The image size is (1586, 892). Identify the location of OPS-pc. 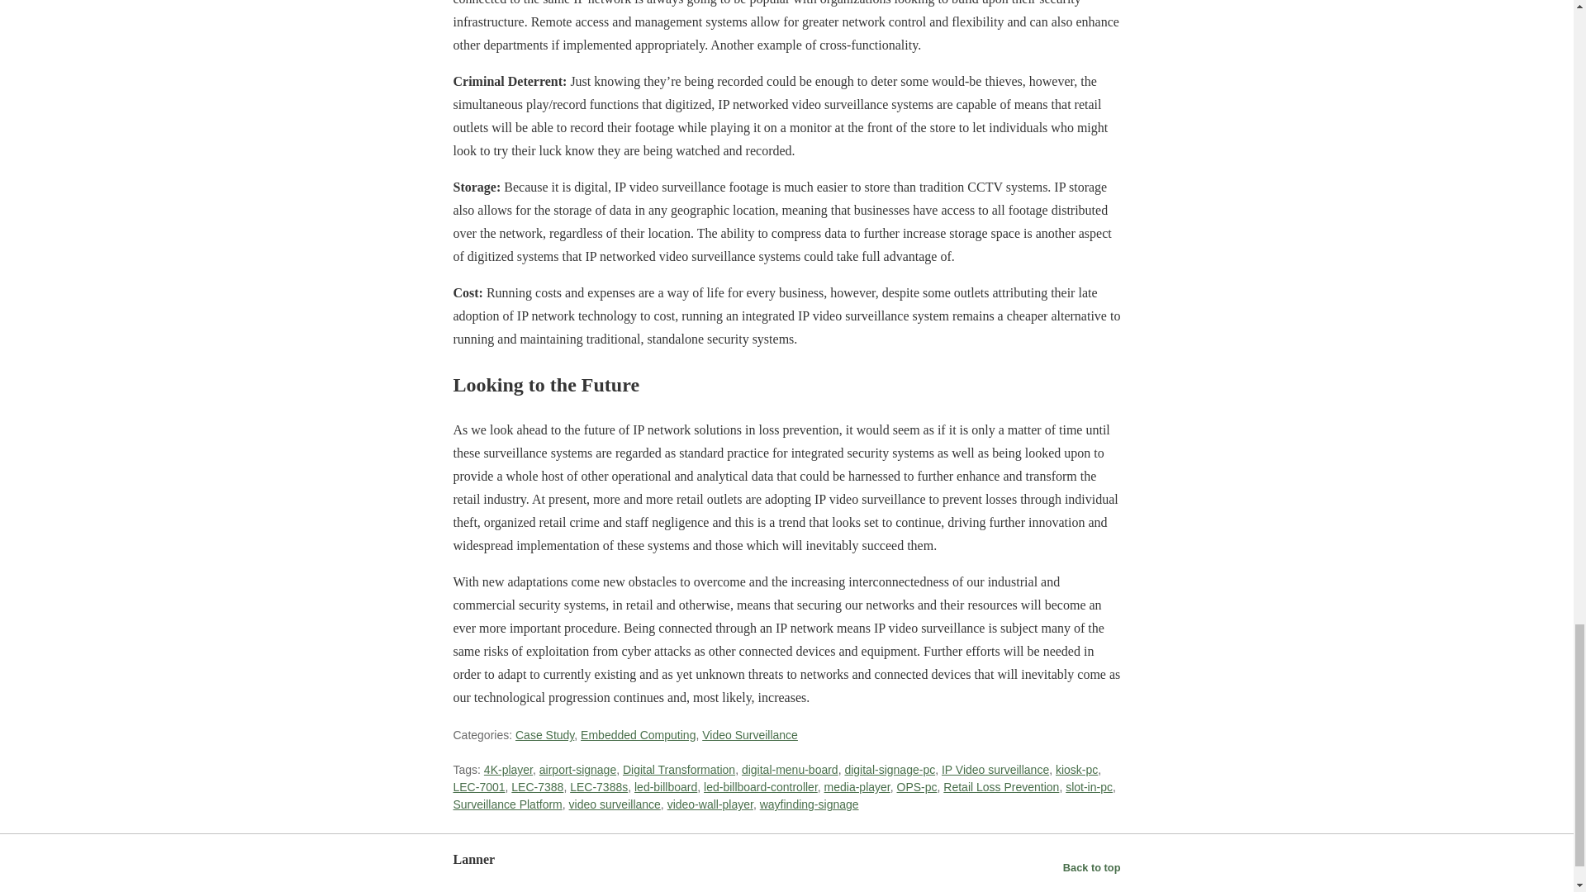
(917, 787).